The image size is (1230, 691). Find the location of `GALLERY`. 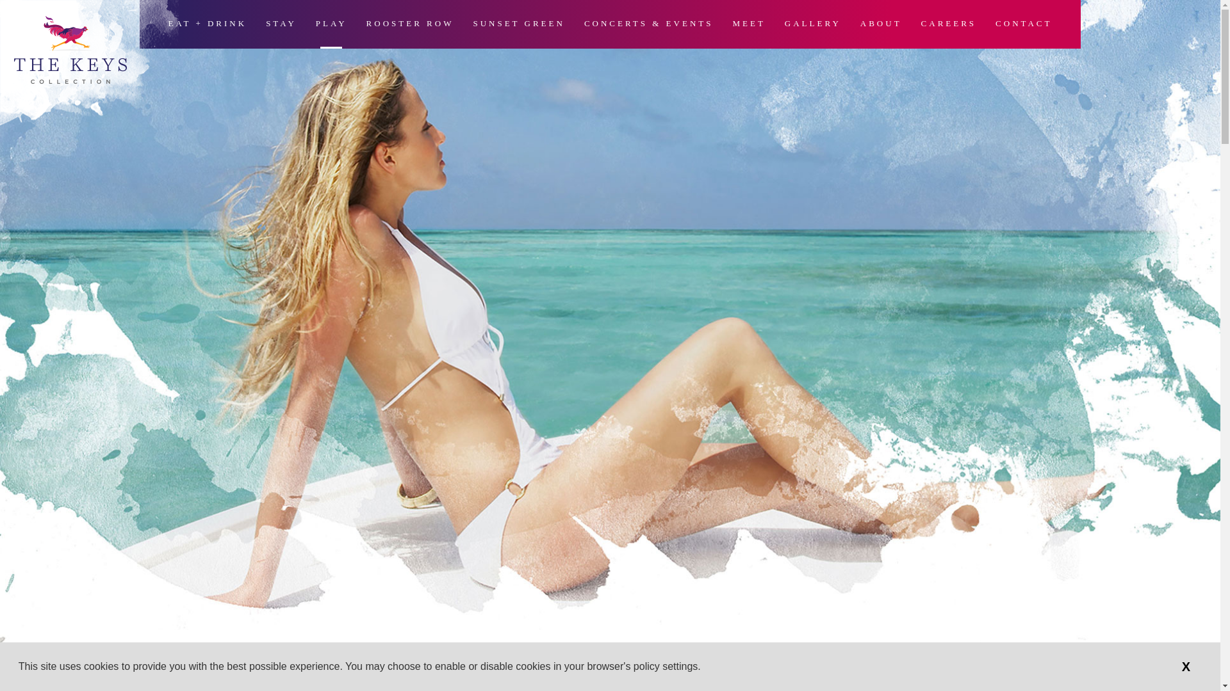

GALLERY is located at coordinates (812, 26).